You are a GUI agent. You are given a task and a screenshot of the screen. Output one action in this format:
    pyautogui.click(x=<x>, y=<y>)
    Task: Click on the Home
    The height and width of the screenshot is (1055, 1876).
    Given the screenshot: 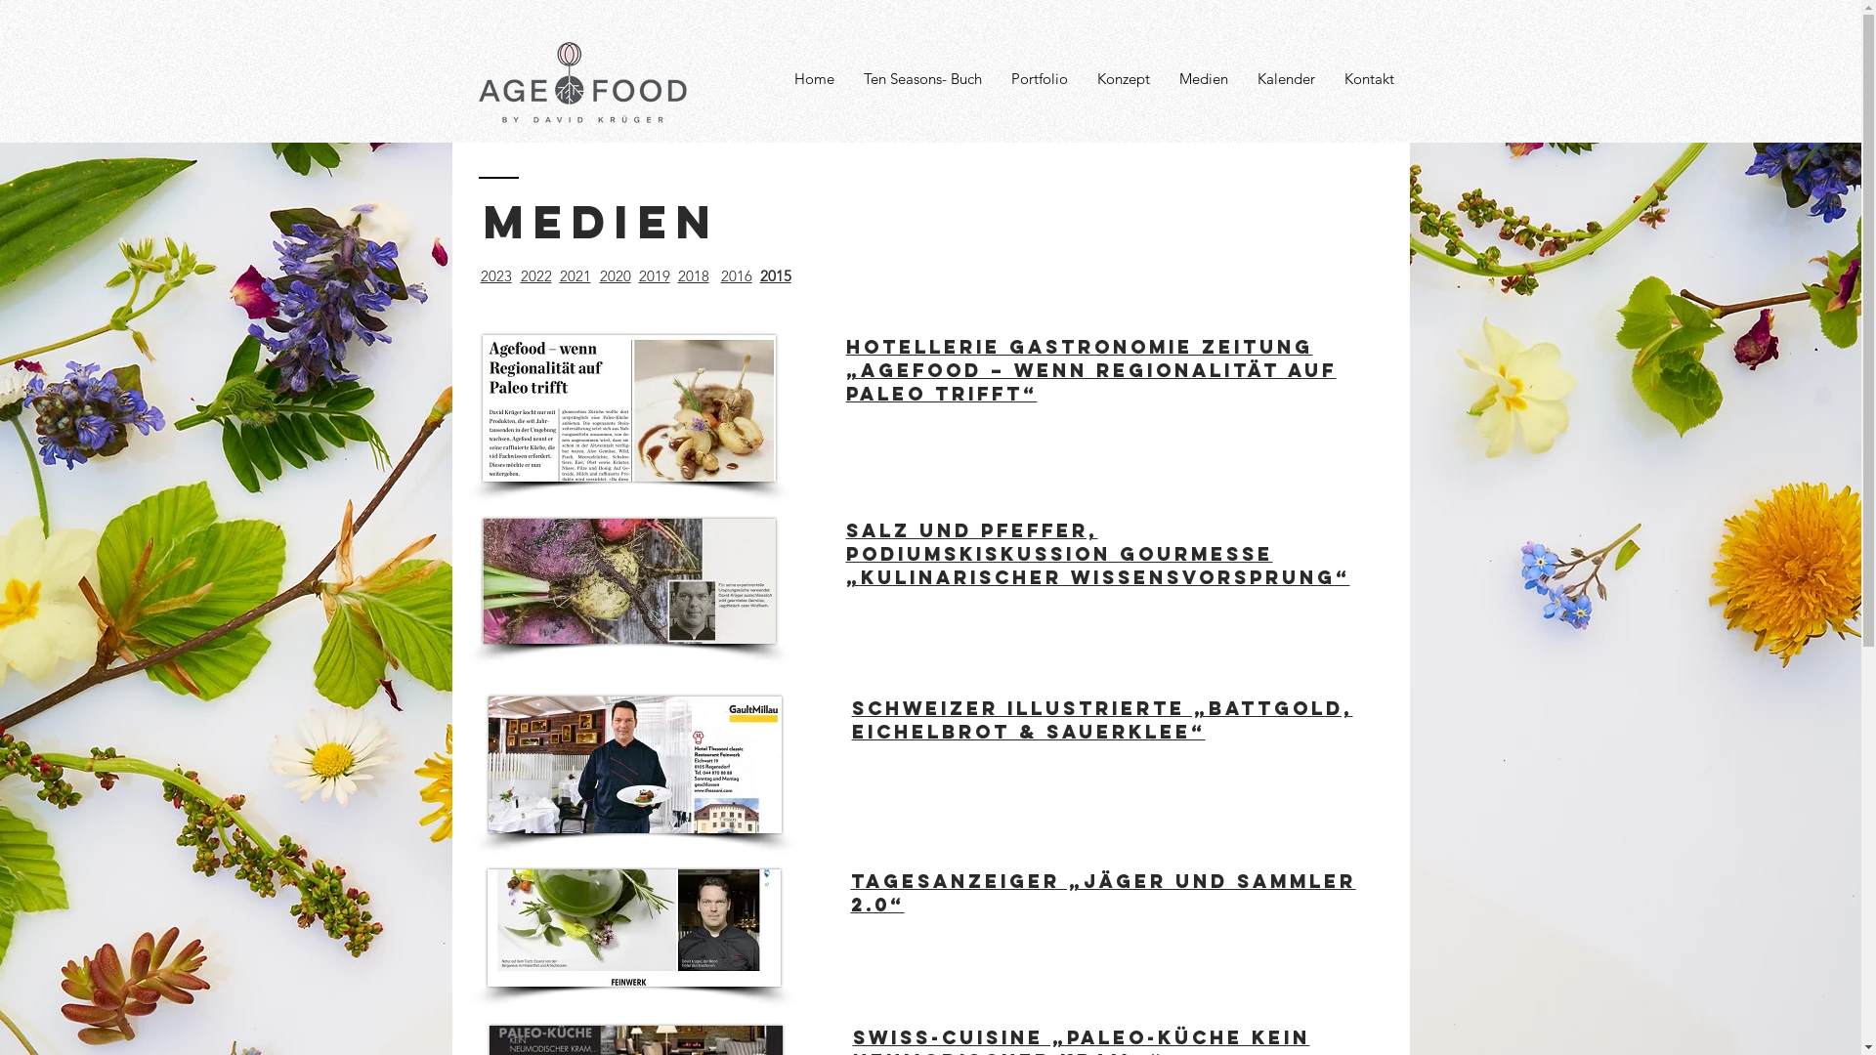 What is the action you would take?
    pyautogui.click(x=815, y=78)
    